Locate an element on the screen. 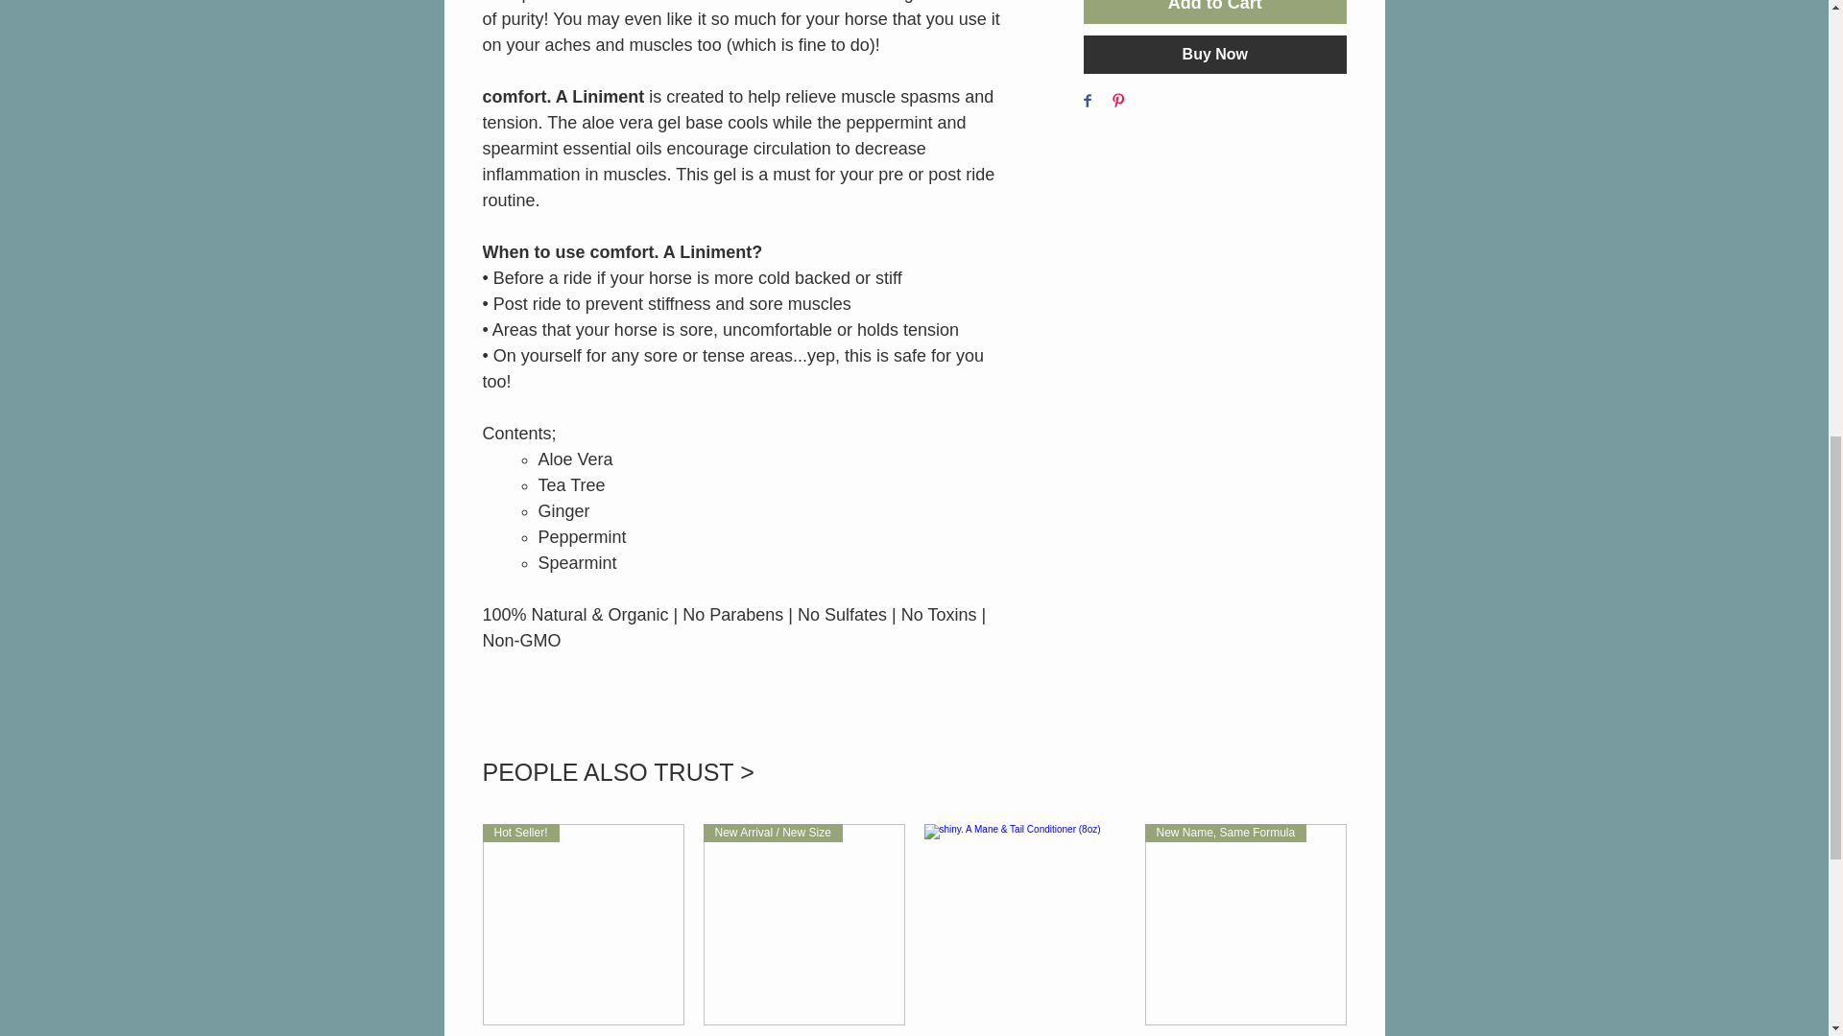 This screenshot has width=1843, height=1036. Add to Cart is located at coordinates (1213, 12).